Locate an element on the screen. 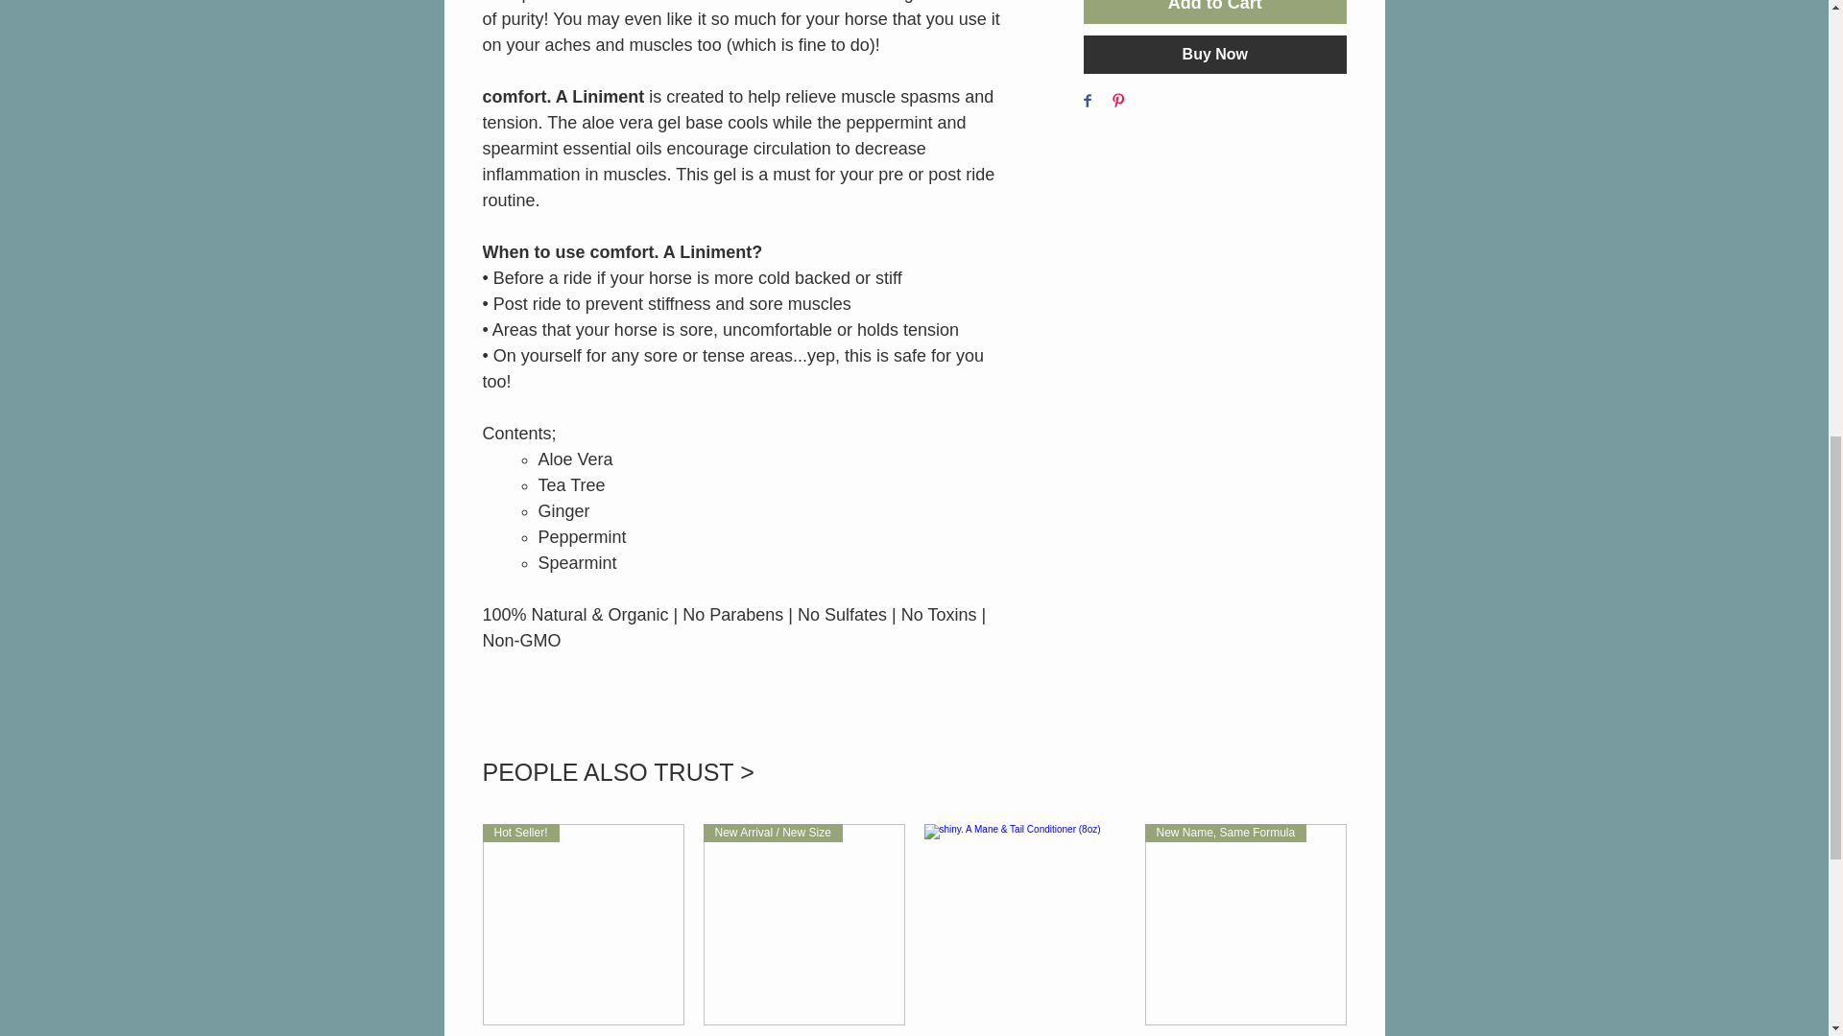 This screenshot has width=1843, height=1036. Add to Cart is located at coordinates (1213, 12).